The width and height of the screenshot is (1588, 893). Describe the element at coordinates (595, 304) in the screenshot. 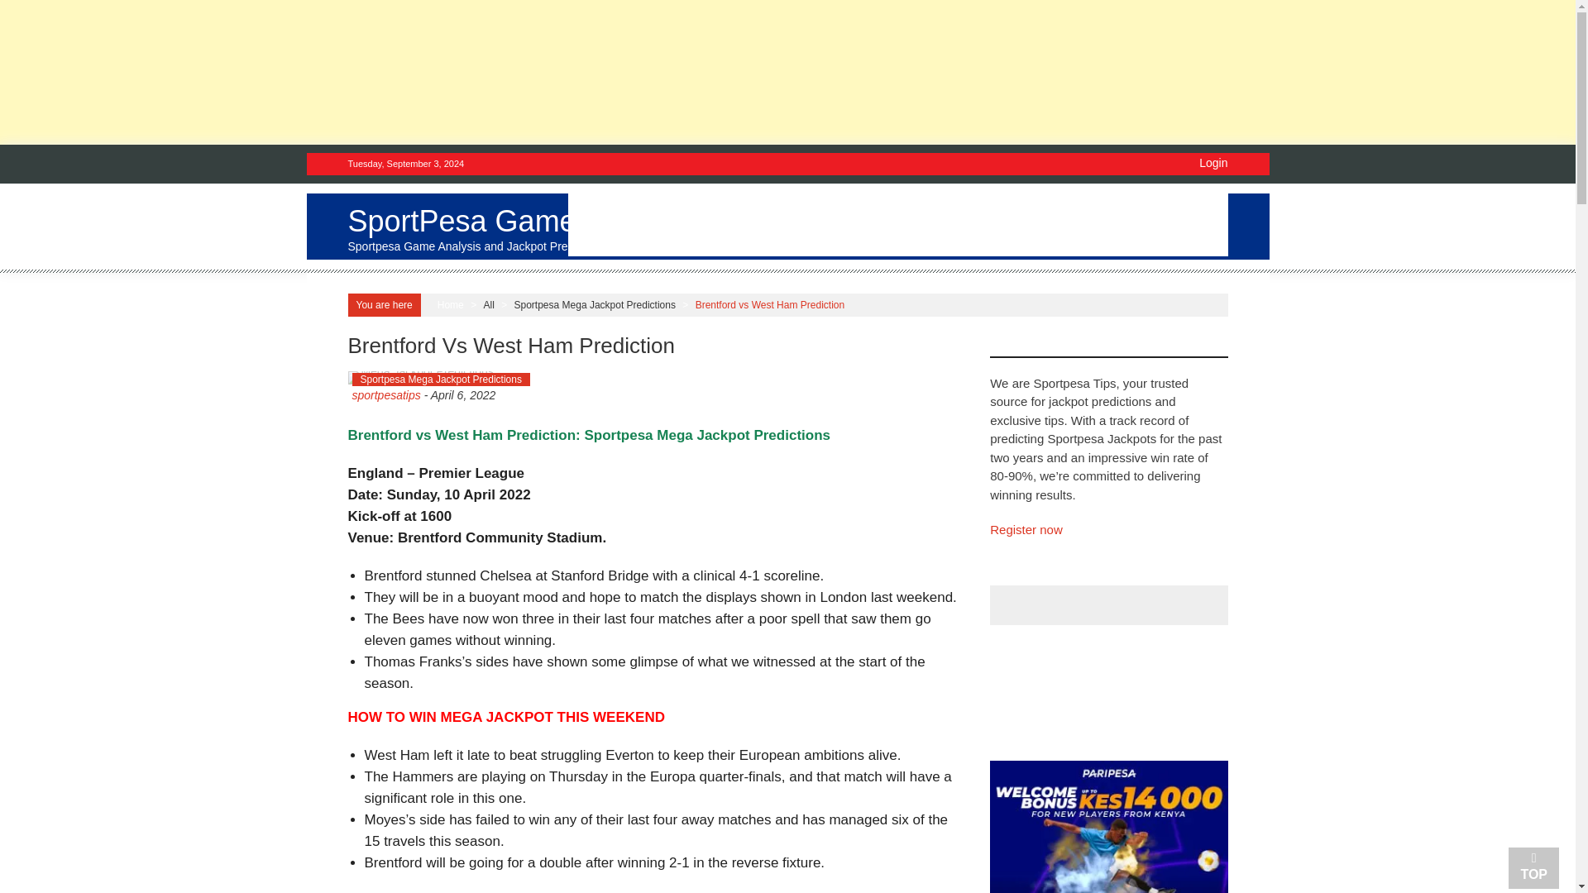

I see `Sportpesa Mega Jackpot Predictions` at that location.